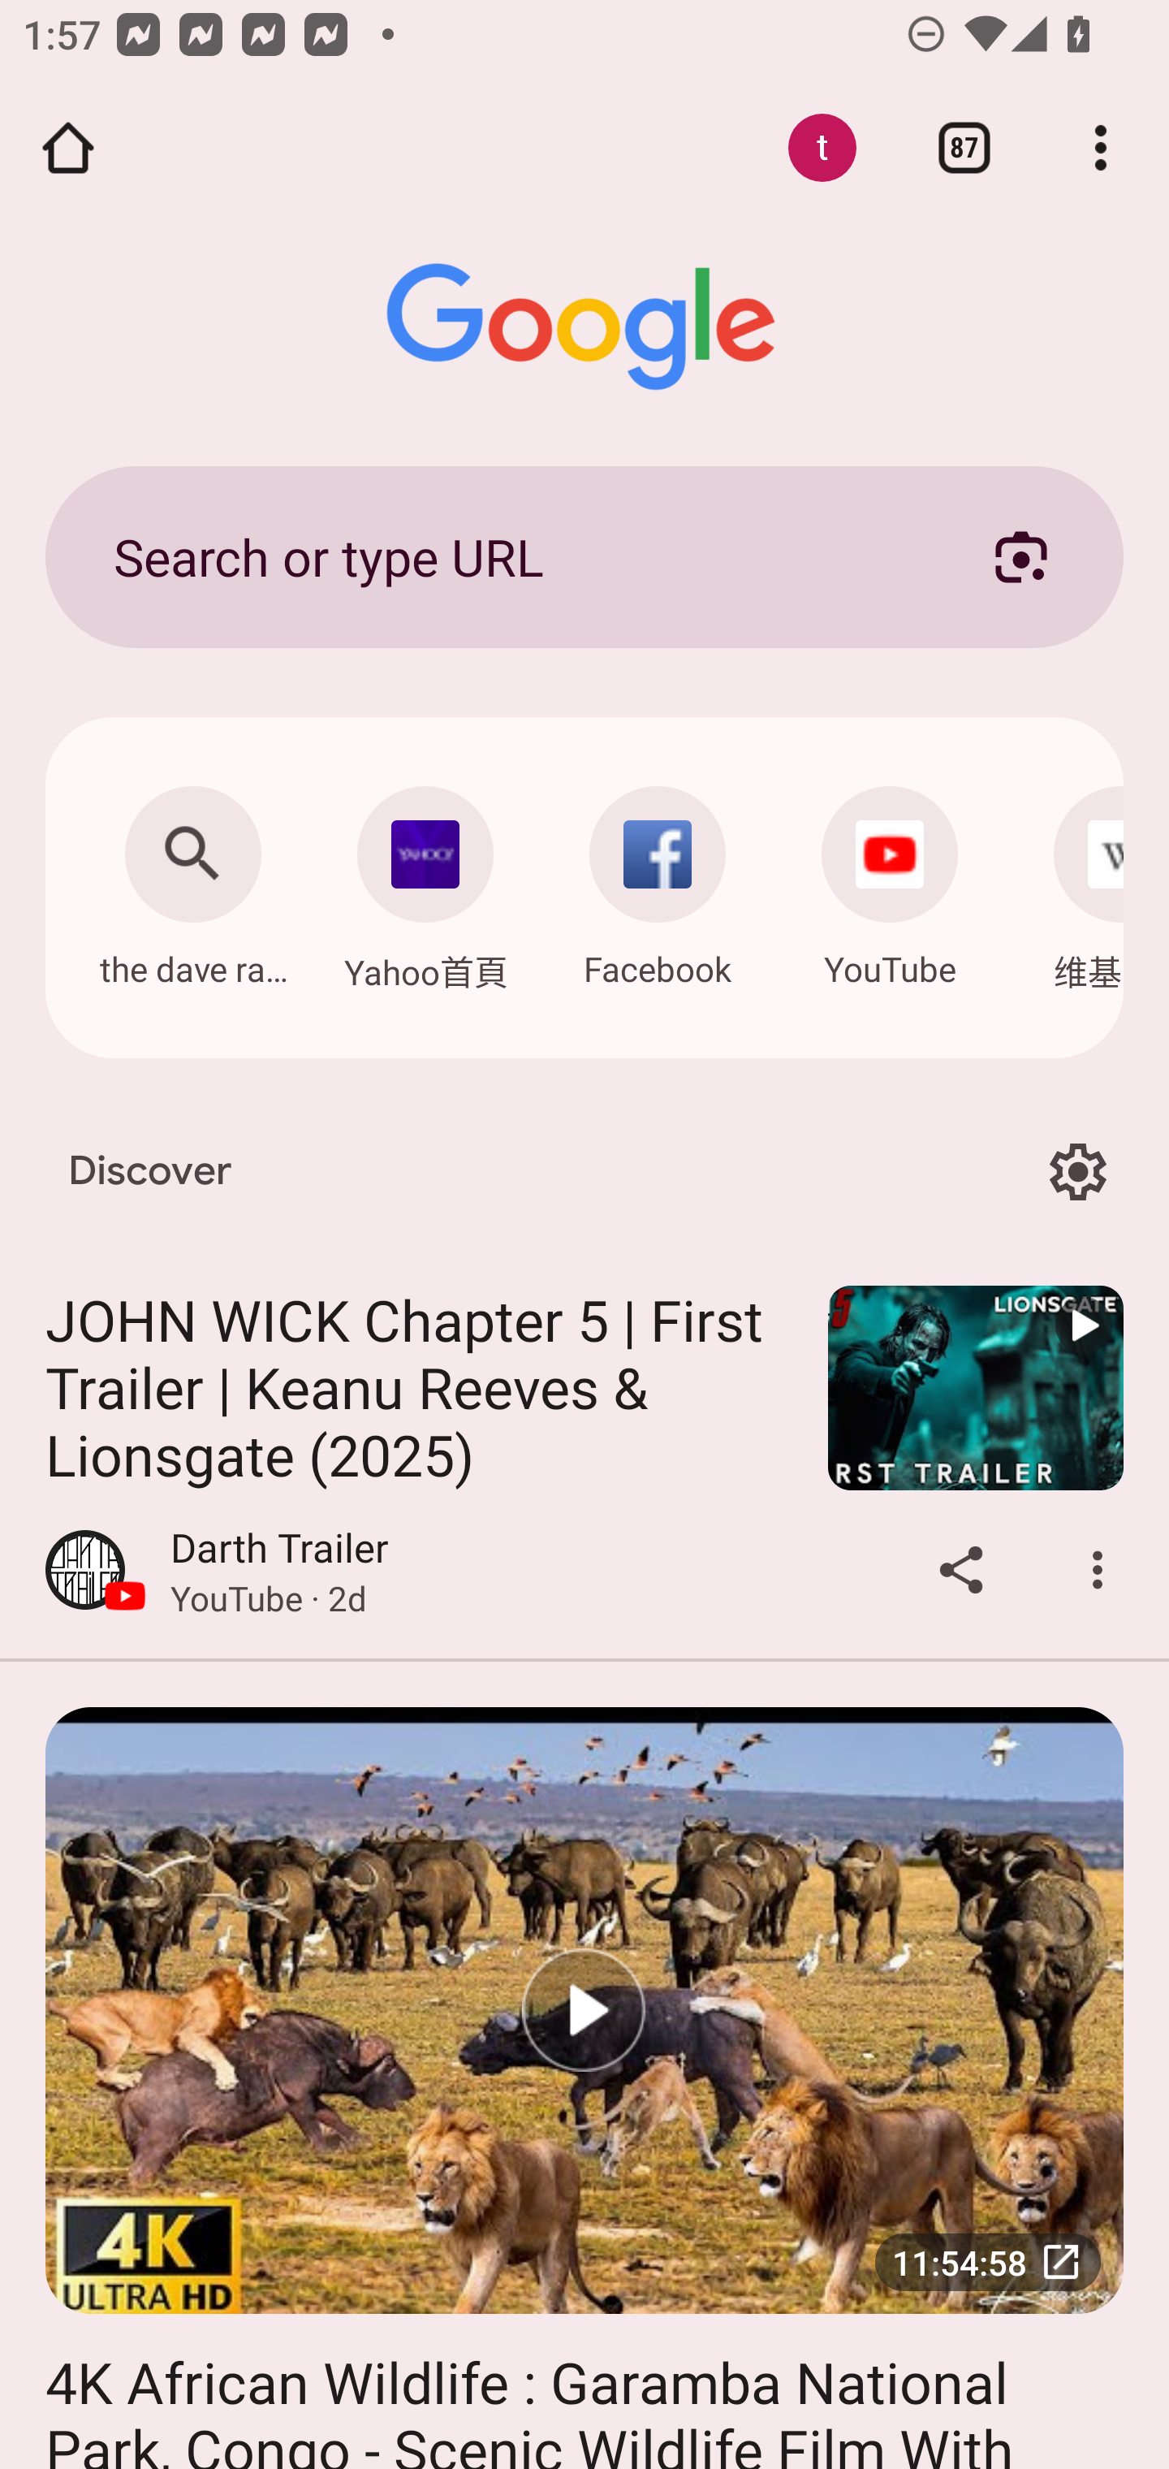 This screenshot has height=2469, width=1169. Describe the element at coordinates (68, 148) in the screenshot. I see `Open the home page` at that location.